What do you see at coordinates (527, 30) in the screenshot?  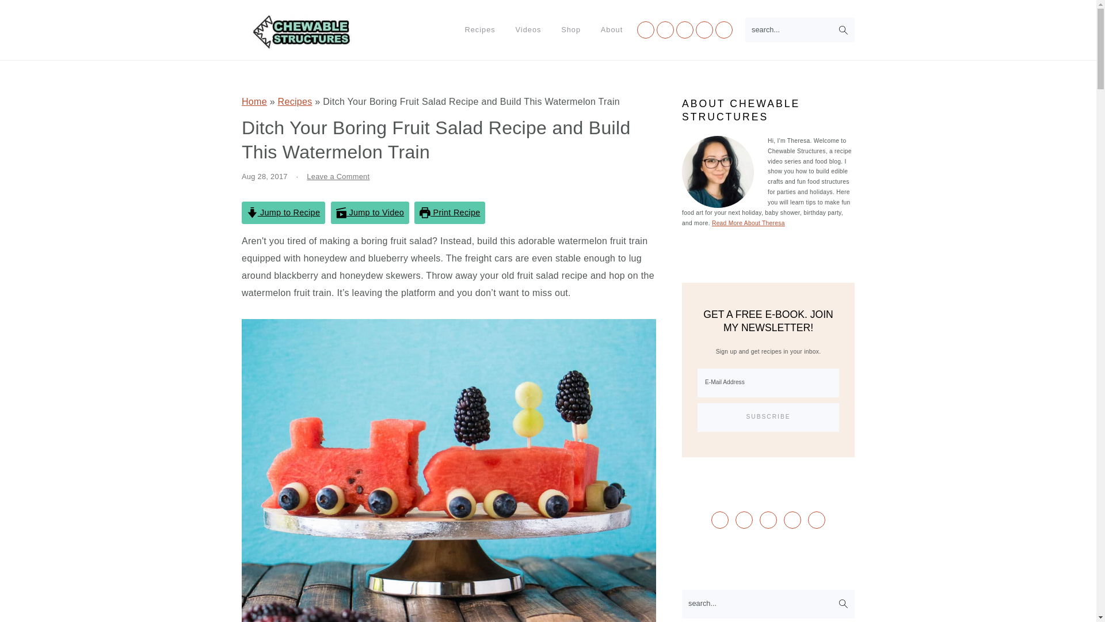 I see `Videos` at bounding box center [527, 30].